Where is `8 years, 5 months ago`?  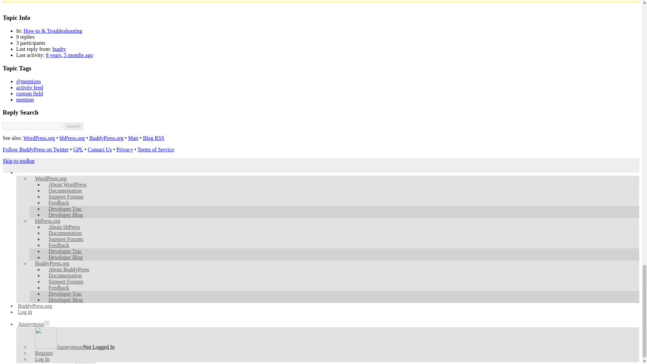
8 years, 5 months ago is located at coordinates (69, 55).